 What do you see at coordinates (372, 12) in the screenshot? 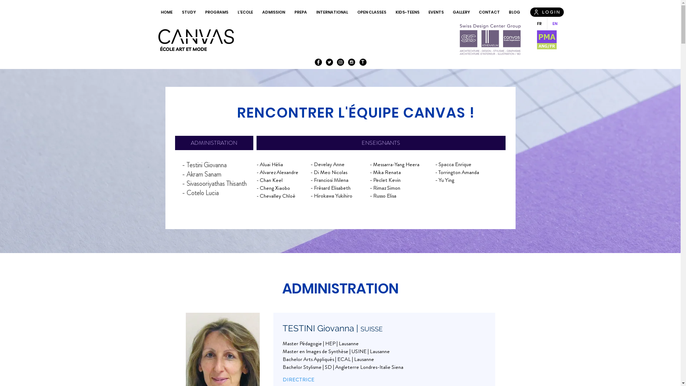
I see `OPEN CLASSES` at bounding box center [372, 12].